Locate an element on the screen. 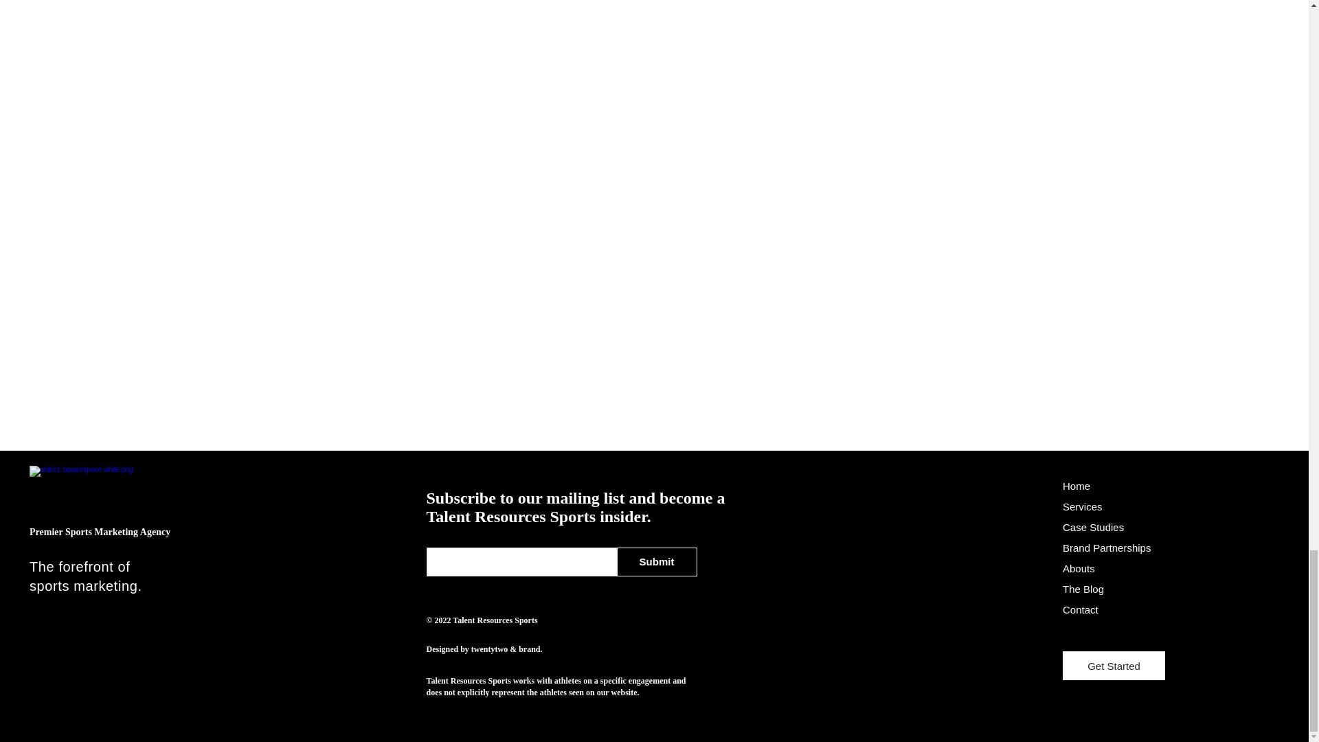 Image resolution: width=1319 pixels, height=742 pixels. Brand Partnerships is located at coordinates (1106, 548).